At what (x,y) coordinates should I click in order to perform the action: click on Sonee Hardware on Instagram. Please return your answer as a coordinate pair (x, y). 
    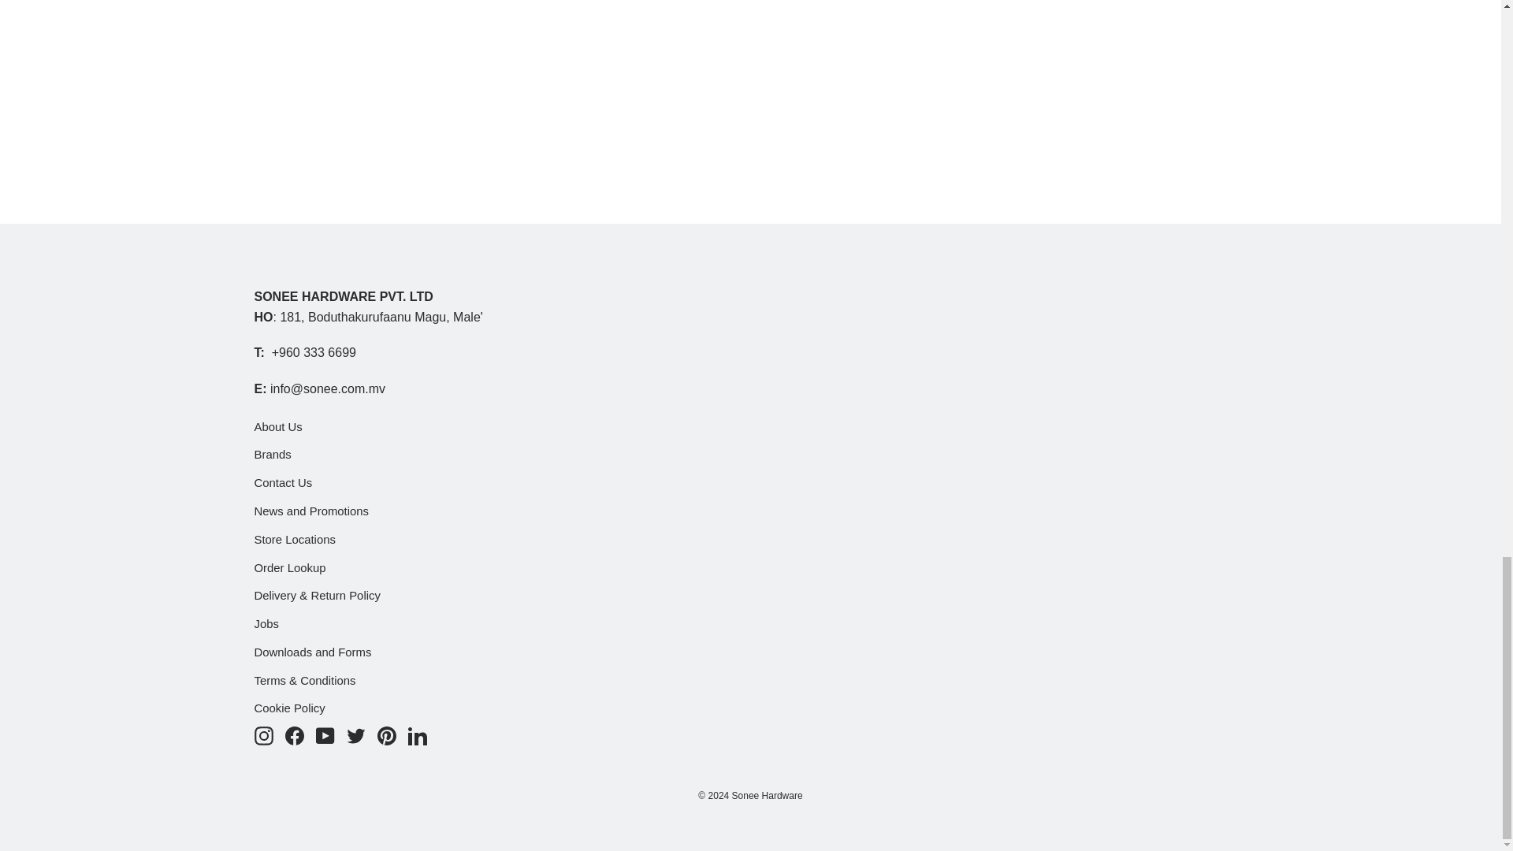
    Looking at the image, I should click on (263, 735).